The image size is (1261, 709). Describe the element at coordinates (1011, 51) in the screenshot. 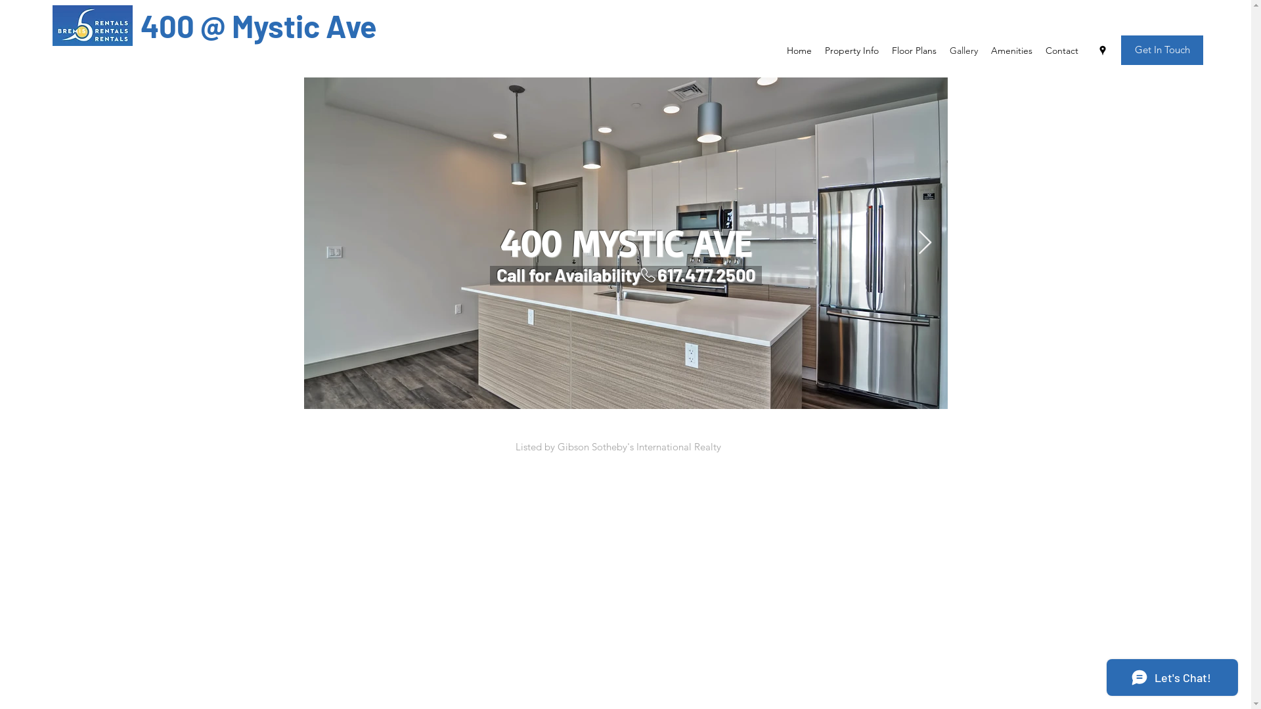

I see `Amenities` at that location.